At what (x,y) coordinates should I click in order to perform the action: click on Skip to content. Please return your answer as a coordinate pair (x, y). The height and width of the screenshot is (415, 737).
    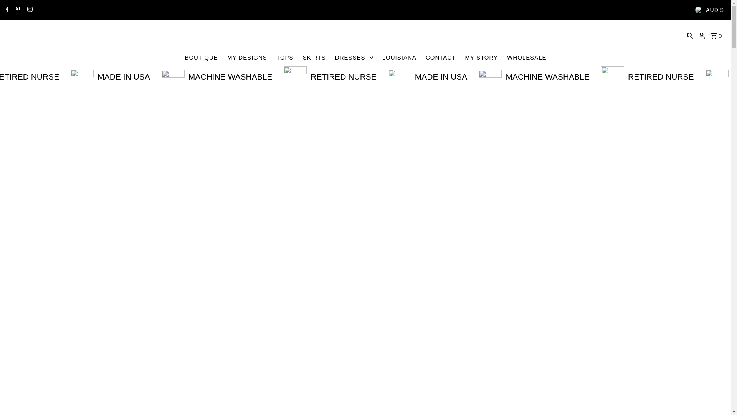
    Looking at the image, I should click on (29, 9).